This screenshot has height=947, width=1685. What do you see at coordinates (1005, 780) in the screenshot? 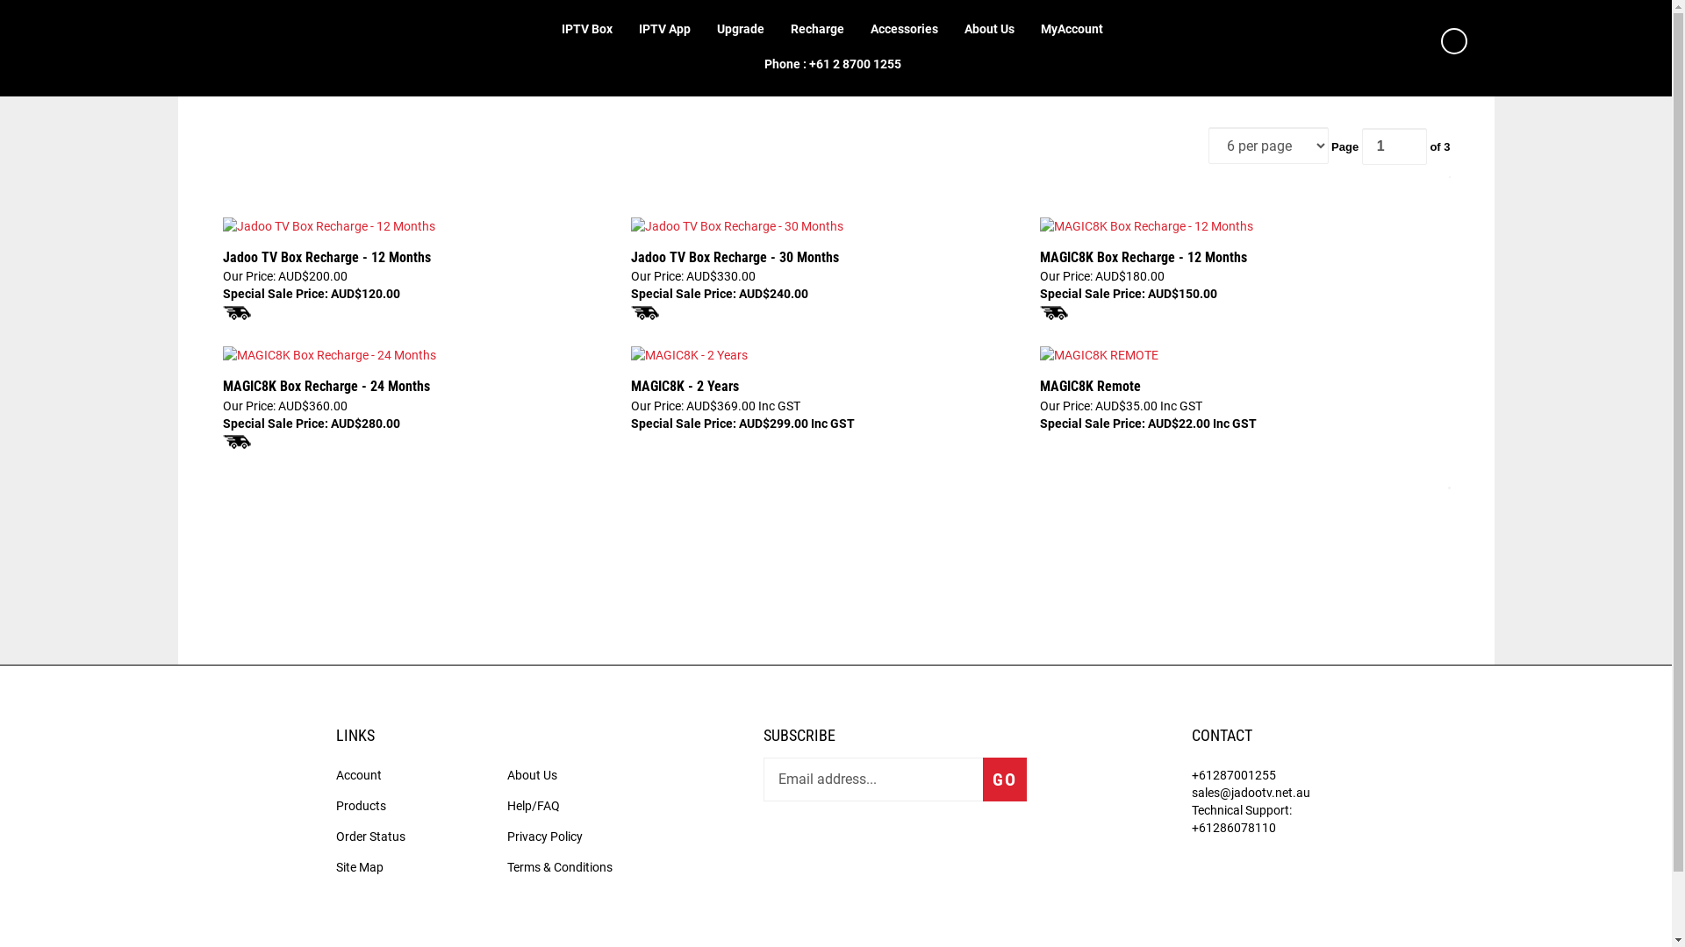
I see `GO` at bounding box center [1005, 780].